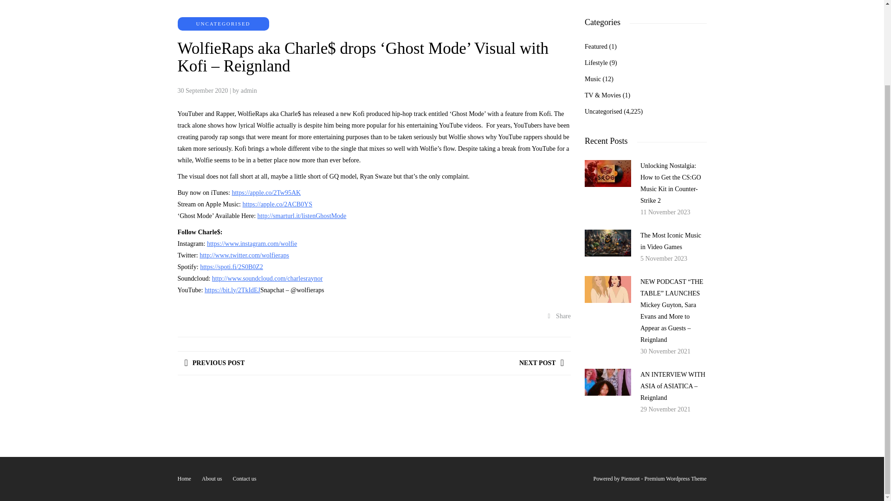  Describe the element at coordinates (214, 363) in the screenshot. I see `PREVIOUS POST` at that location.